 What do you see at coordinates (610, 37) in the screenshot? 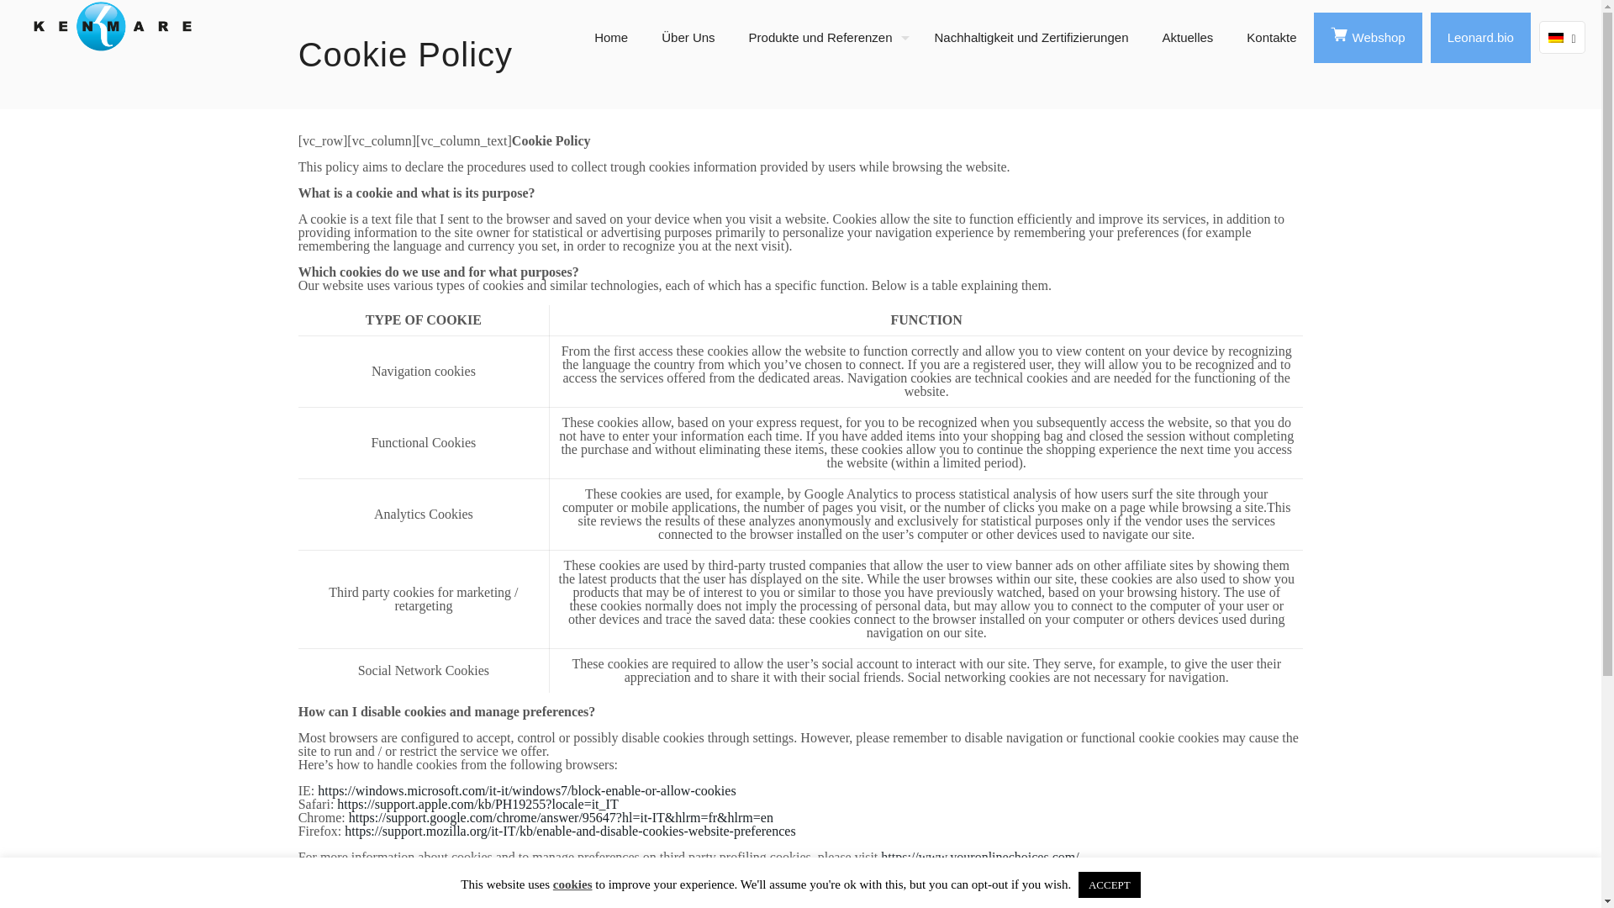
I see `Home` at bounding box center [610, 37].